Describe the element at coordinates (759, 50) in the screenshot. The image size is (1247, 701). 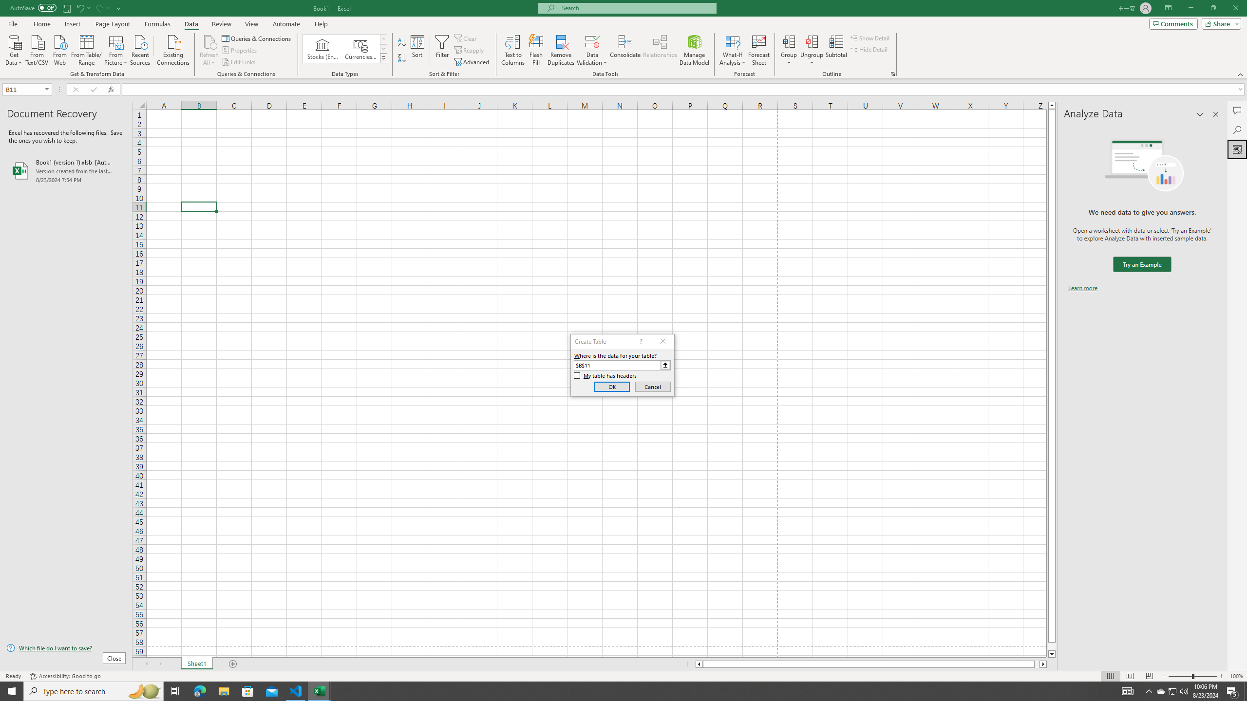
I see `Forecast Sheet` at that location.